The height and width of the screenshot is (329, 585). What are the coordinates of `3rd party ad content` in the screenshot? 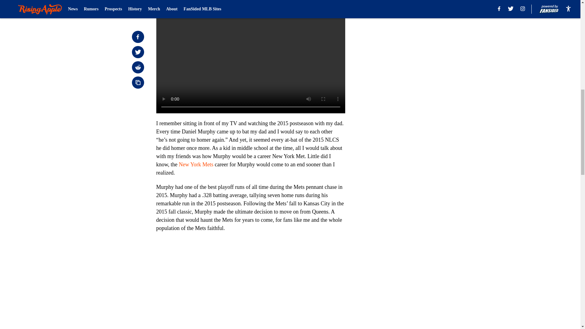 It's located at (421, 133).